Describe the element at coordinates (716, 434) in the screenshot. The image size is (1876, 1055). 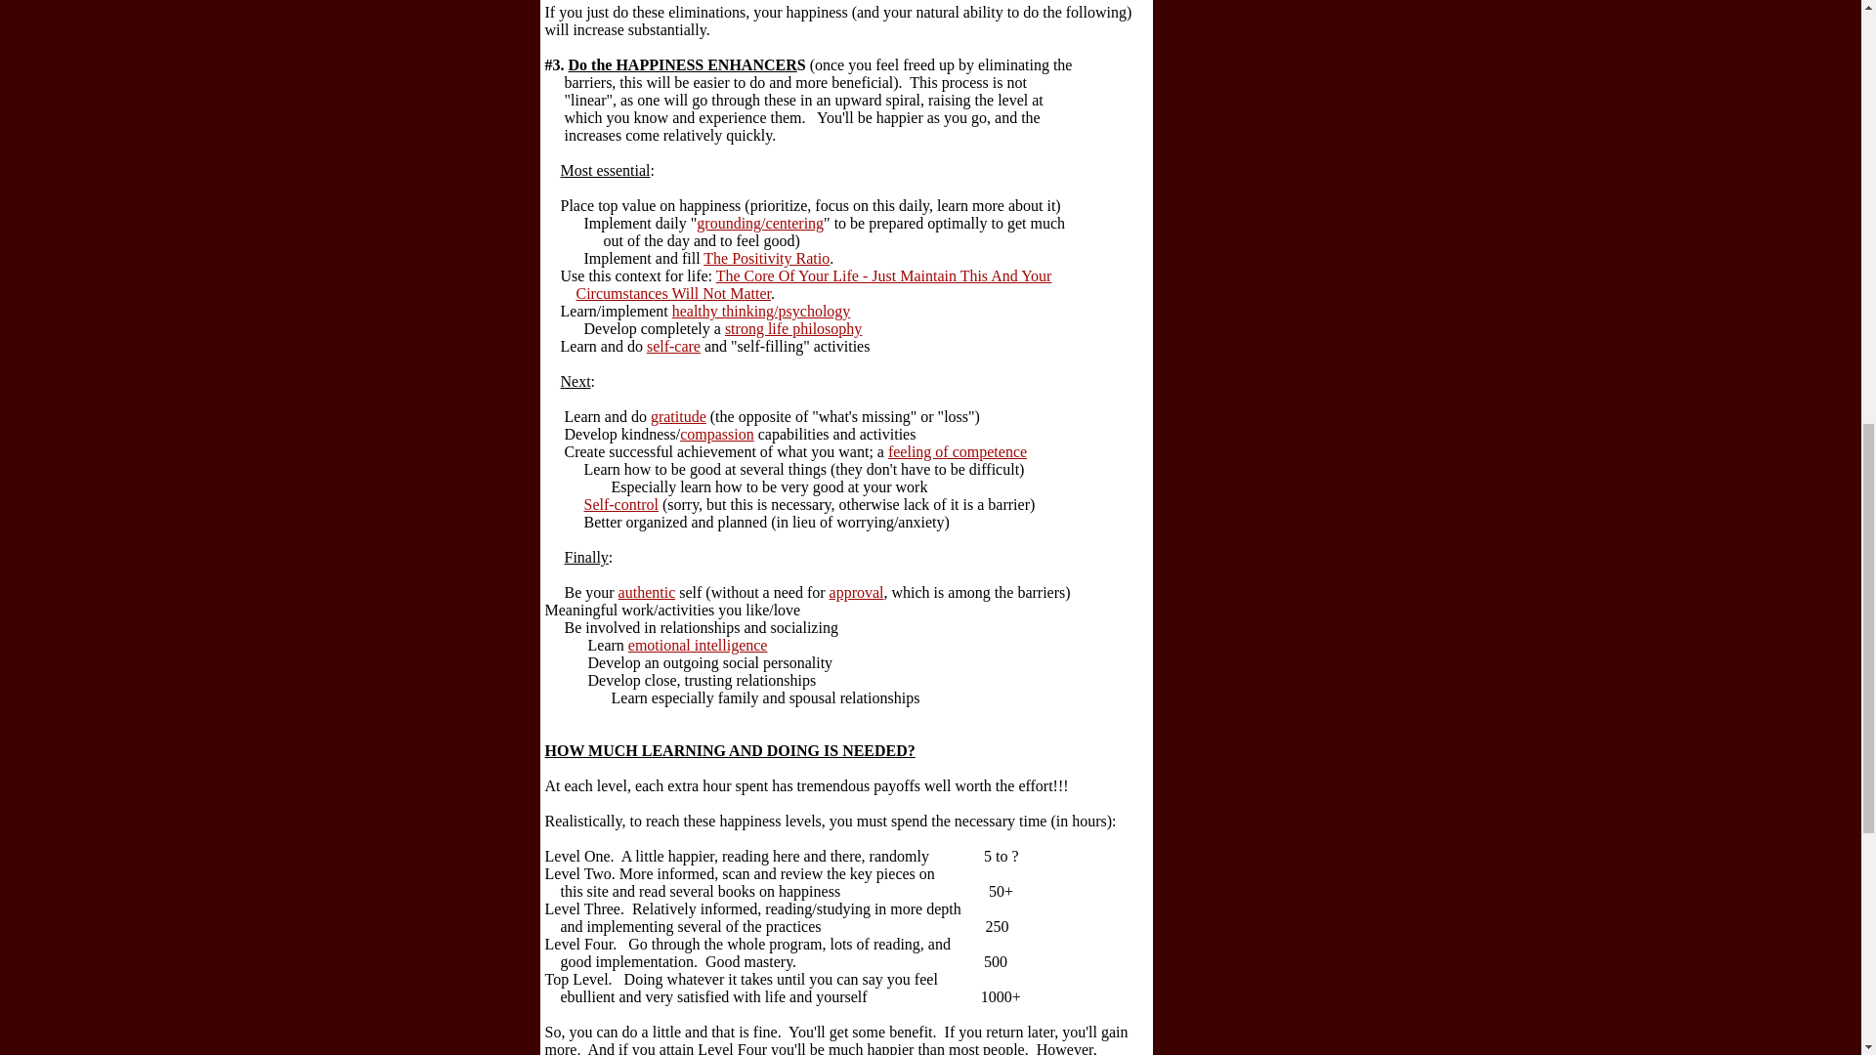
I see `compassion` at that location.